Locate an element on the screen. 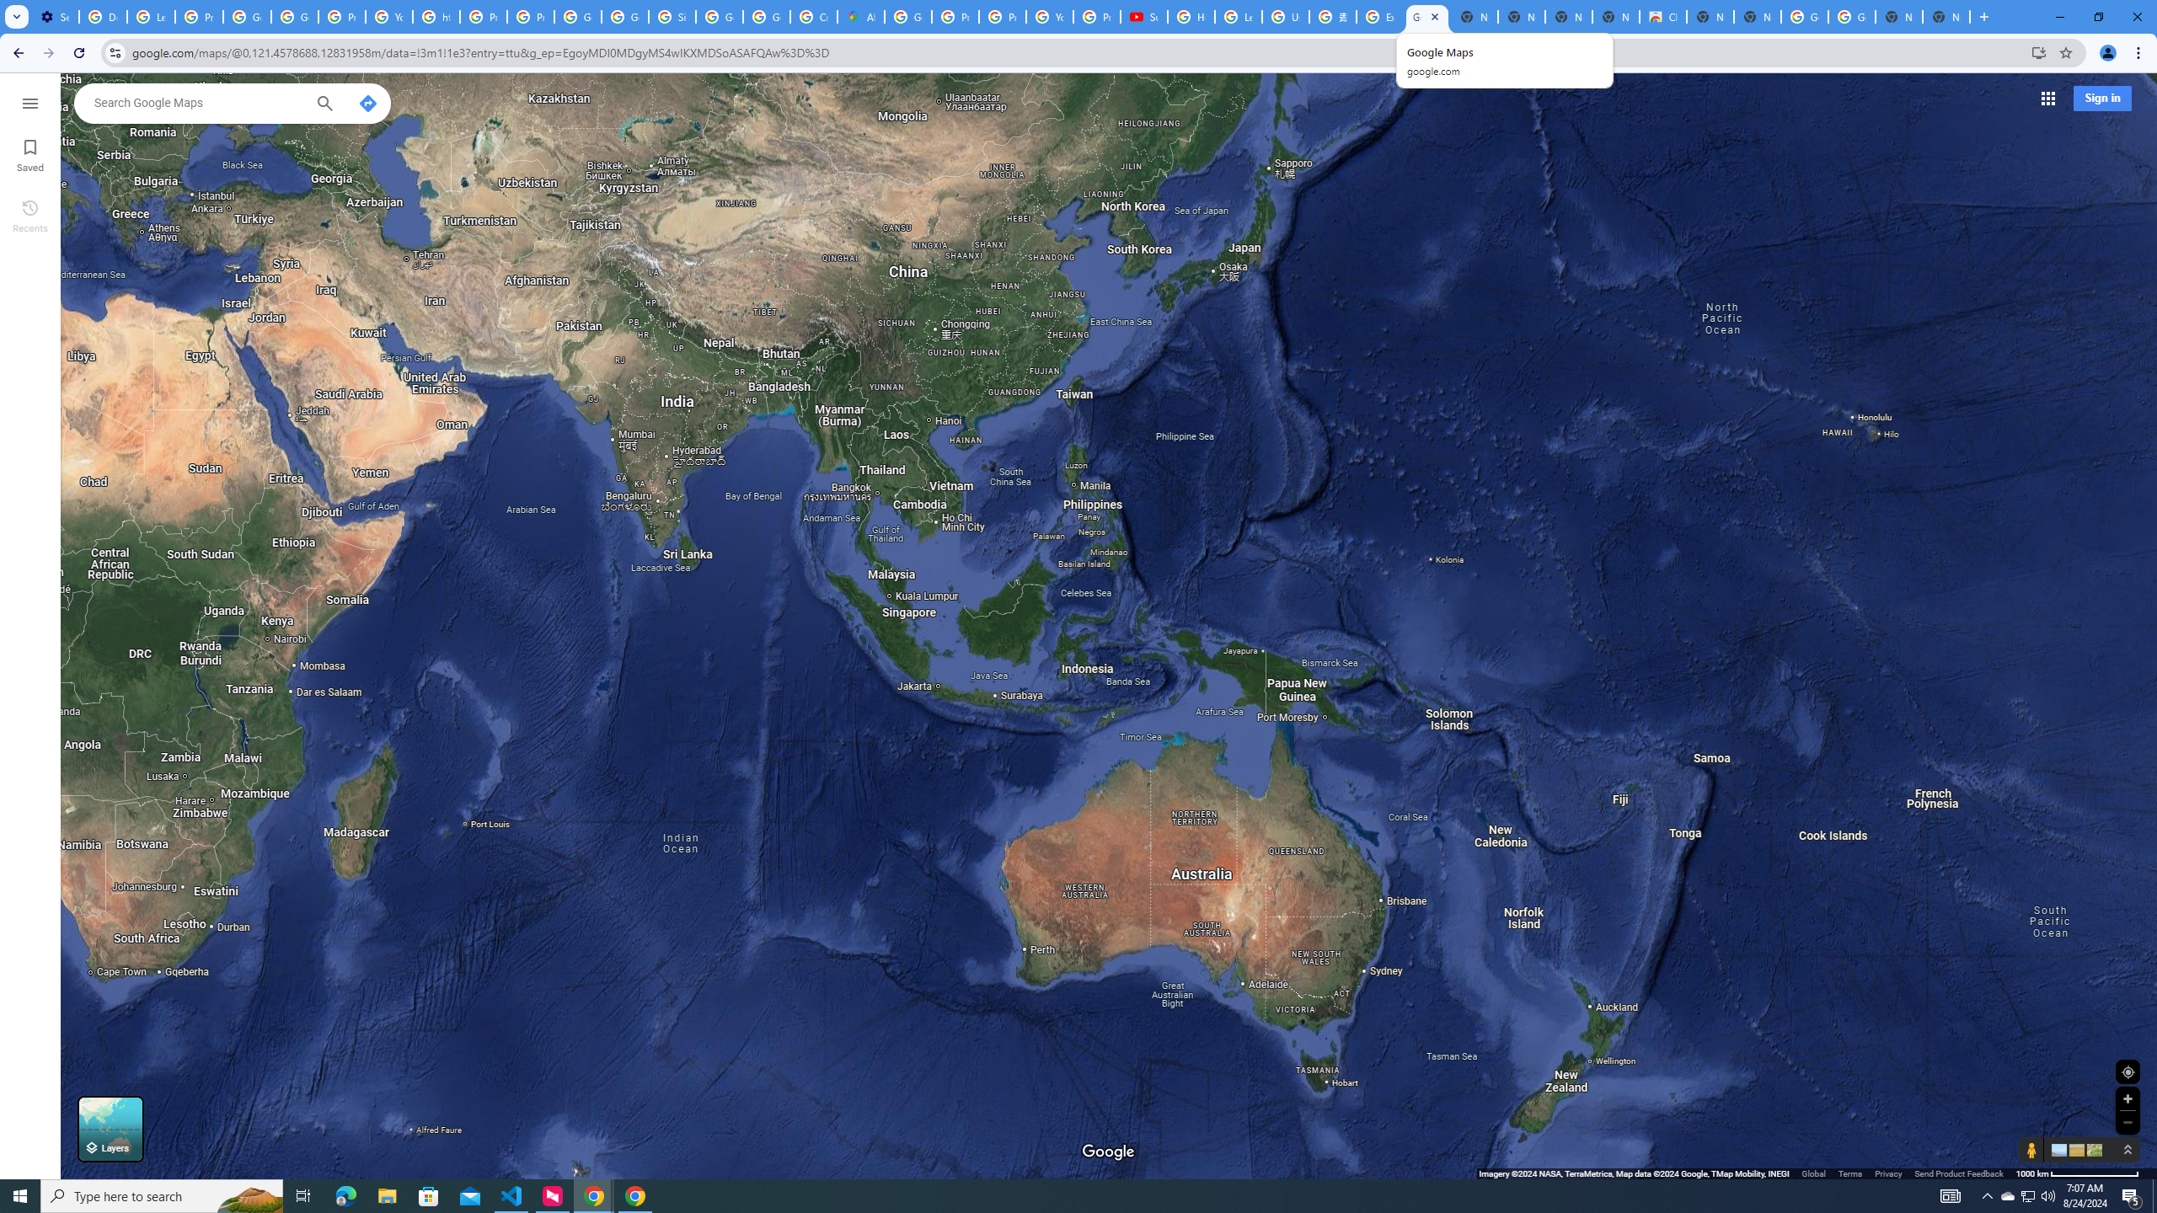 This screenshot has width=2157, height=1213. Show Your Location is located at coordinates (2128, 1071).